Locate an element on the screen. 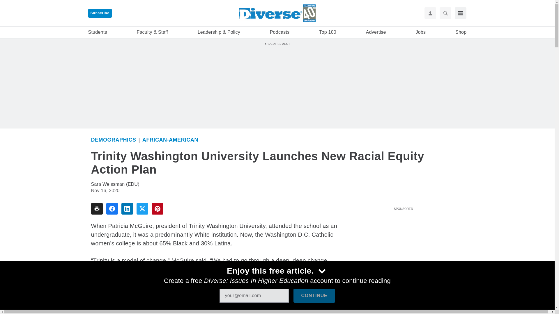 Image resolution: width=559 pixels, height=314 pixels. Top 100 is located at coordinates (328, 32).